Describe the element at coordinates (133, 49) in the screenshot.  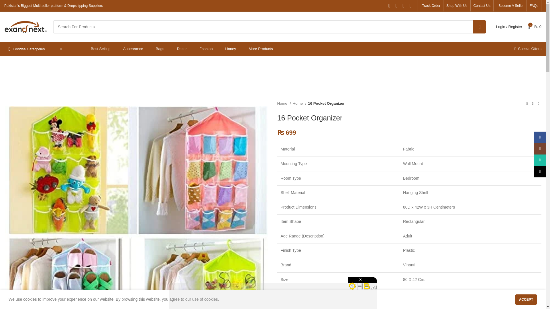
I see `Appearance` at that location.